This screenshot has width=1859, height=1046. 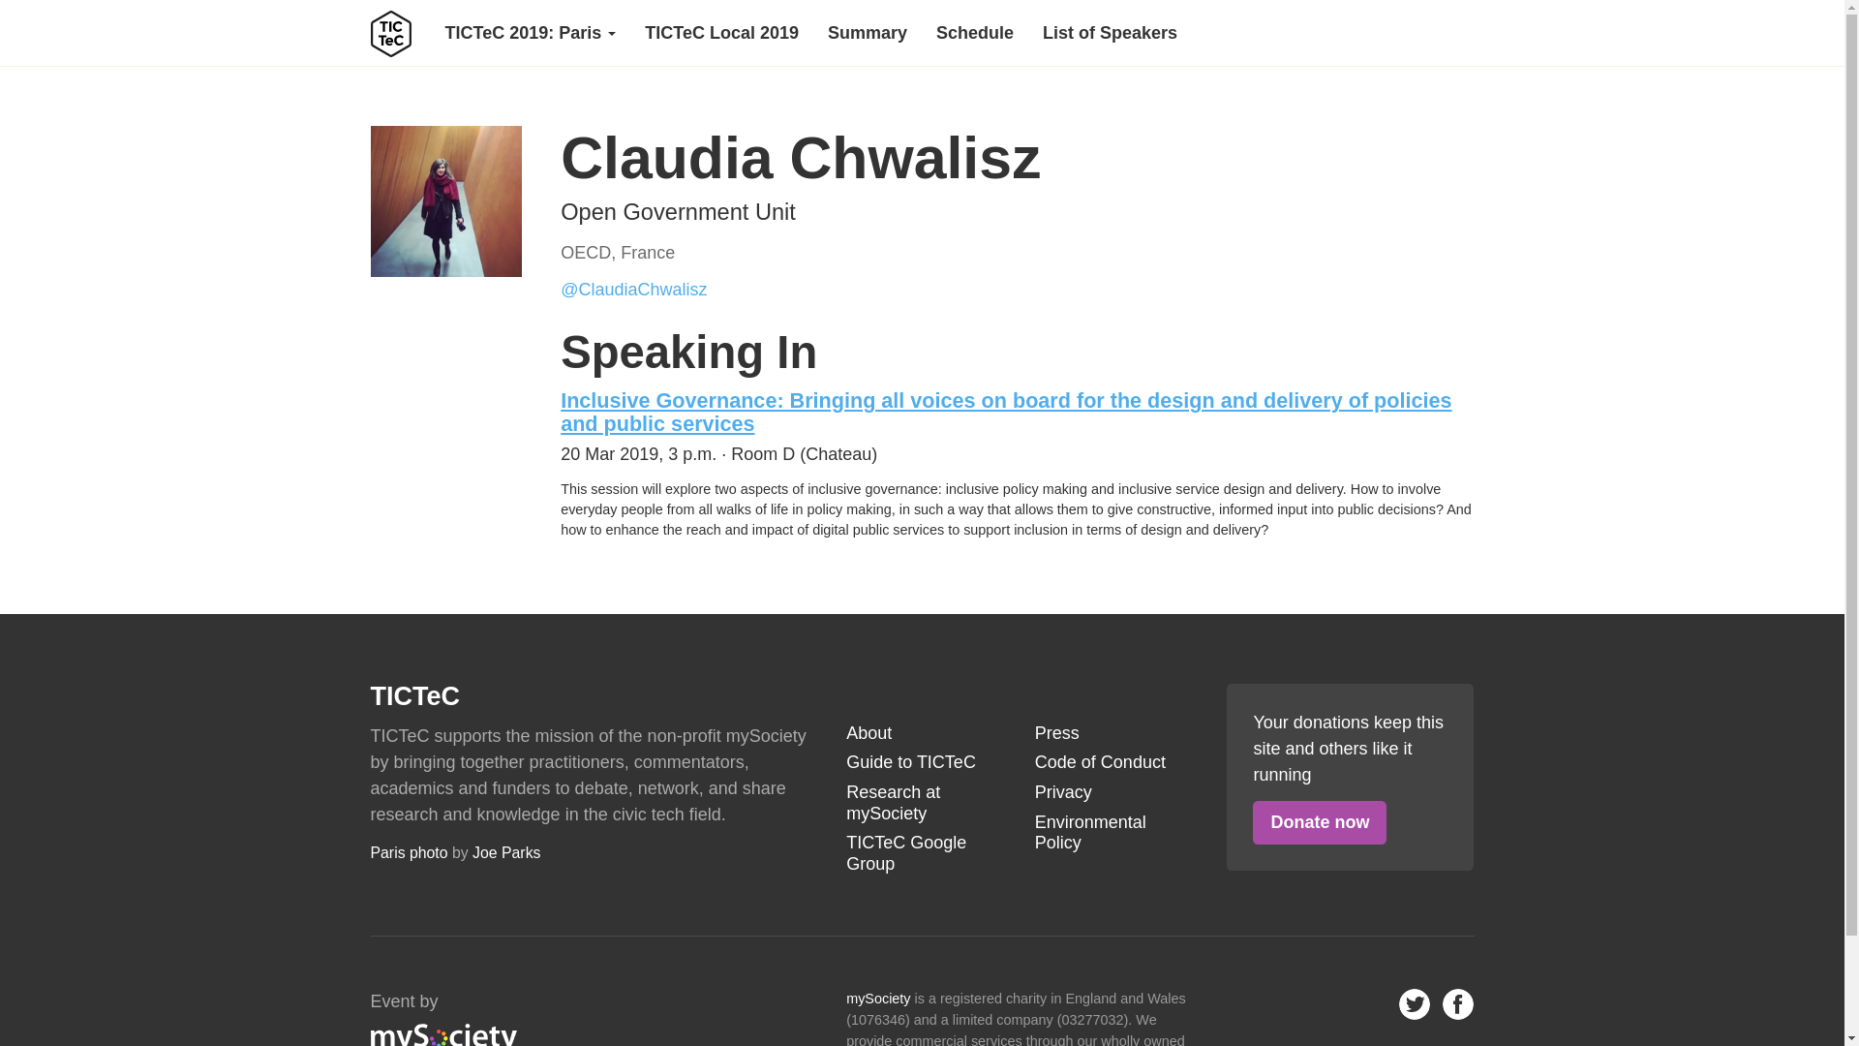 What do you see at coordinates (922, 734) in the screenshot?
I see `About` at bounding box center [922, 734].